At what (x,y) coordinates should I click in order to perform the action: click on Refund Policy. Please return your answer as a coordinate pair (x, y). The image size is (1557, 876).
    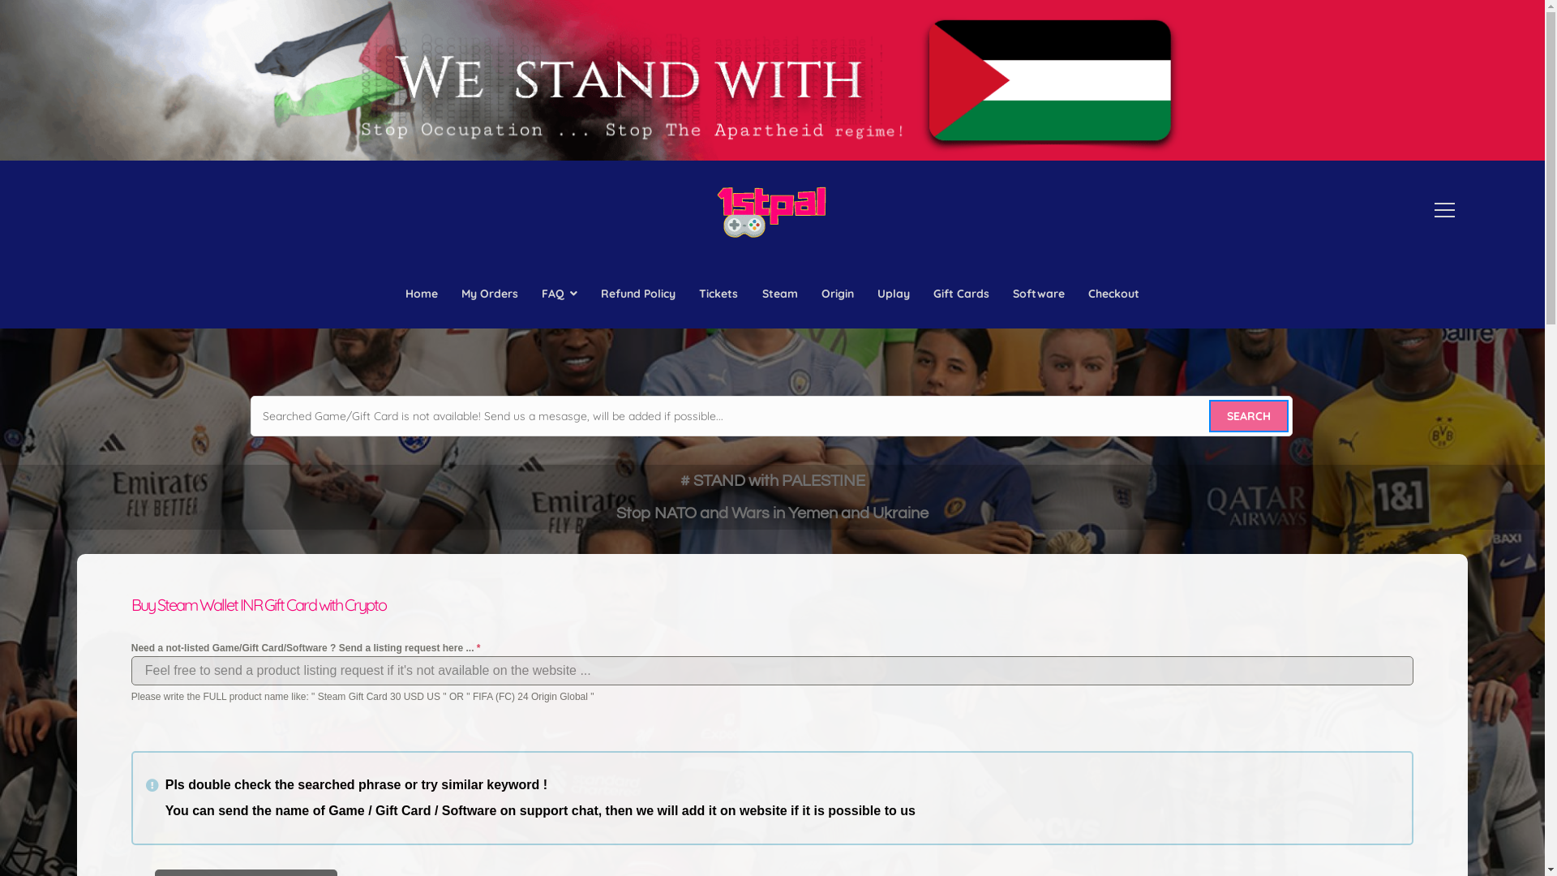
    Looking at the image, I should click on (639, 294).